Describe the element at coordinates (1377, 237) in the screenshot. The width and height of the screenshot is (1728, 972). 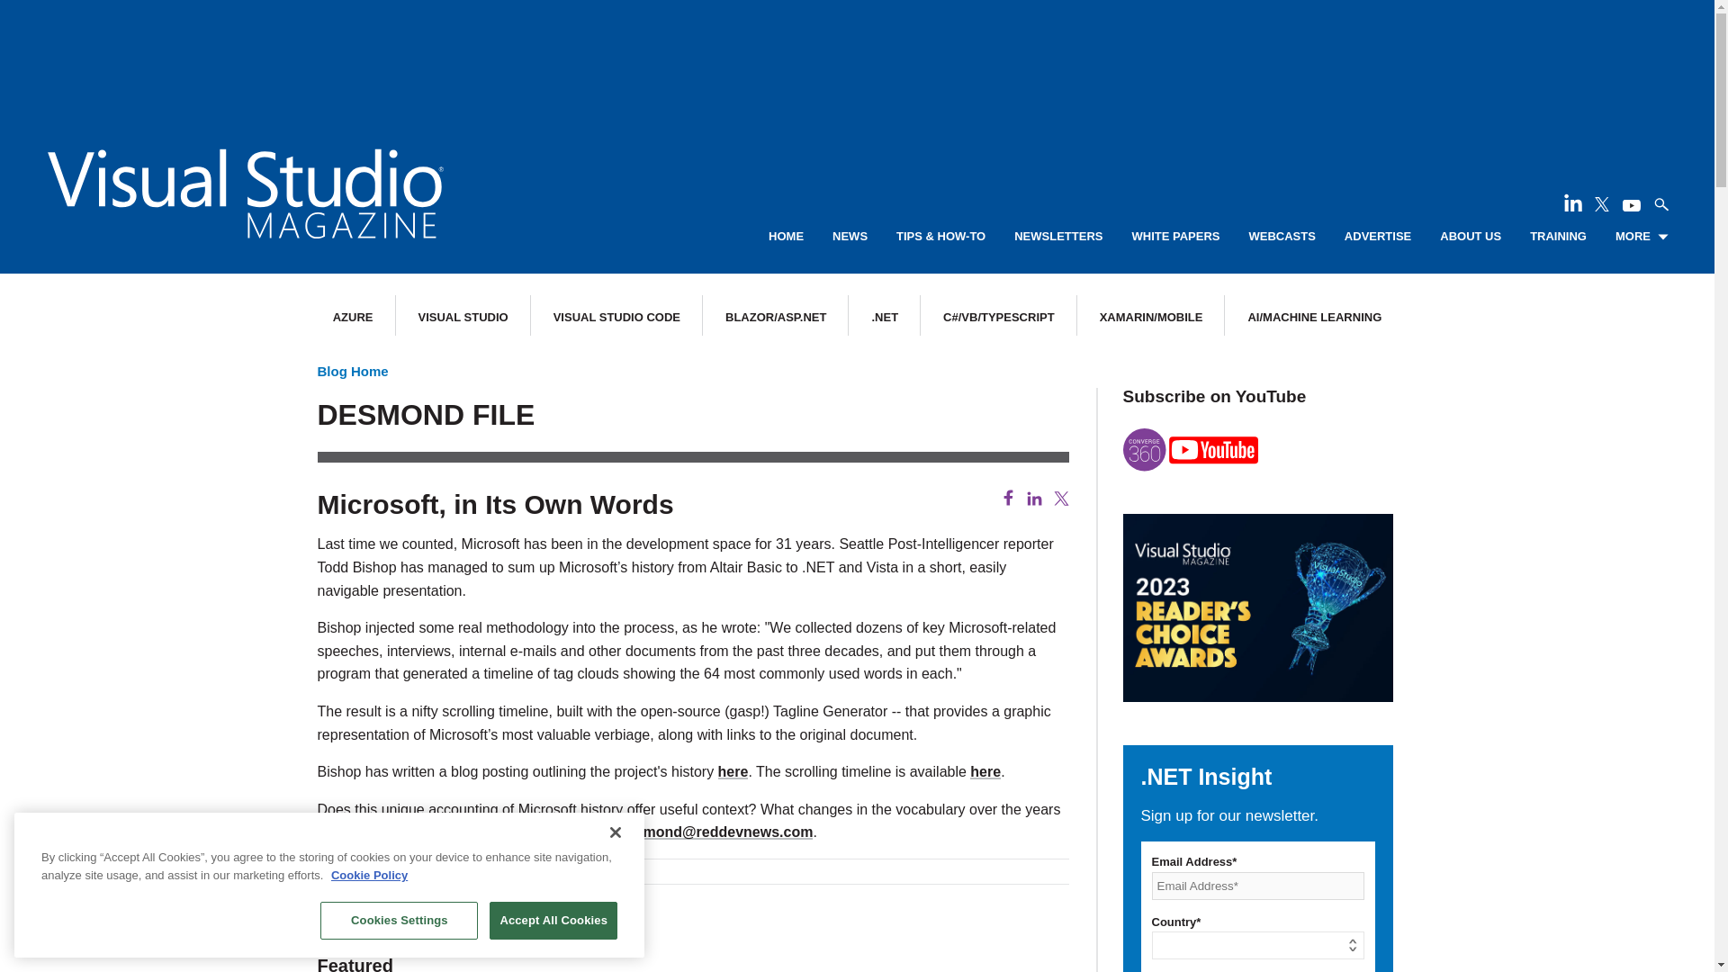
I see `ADVERTISE` at that location.